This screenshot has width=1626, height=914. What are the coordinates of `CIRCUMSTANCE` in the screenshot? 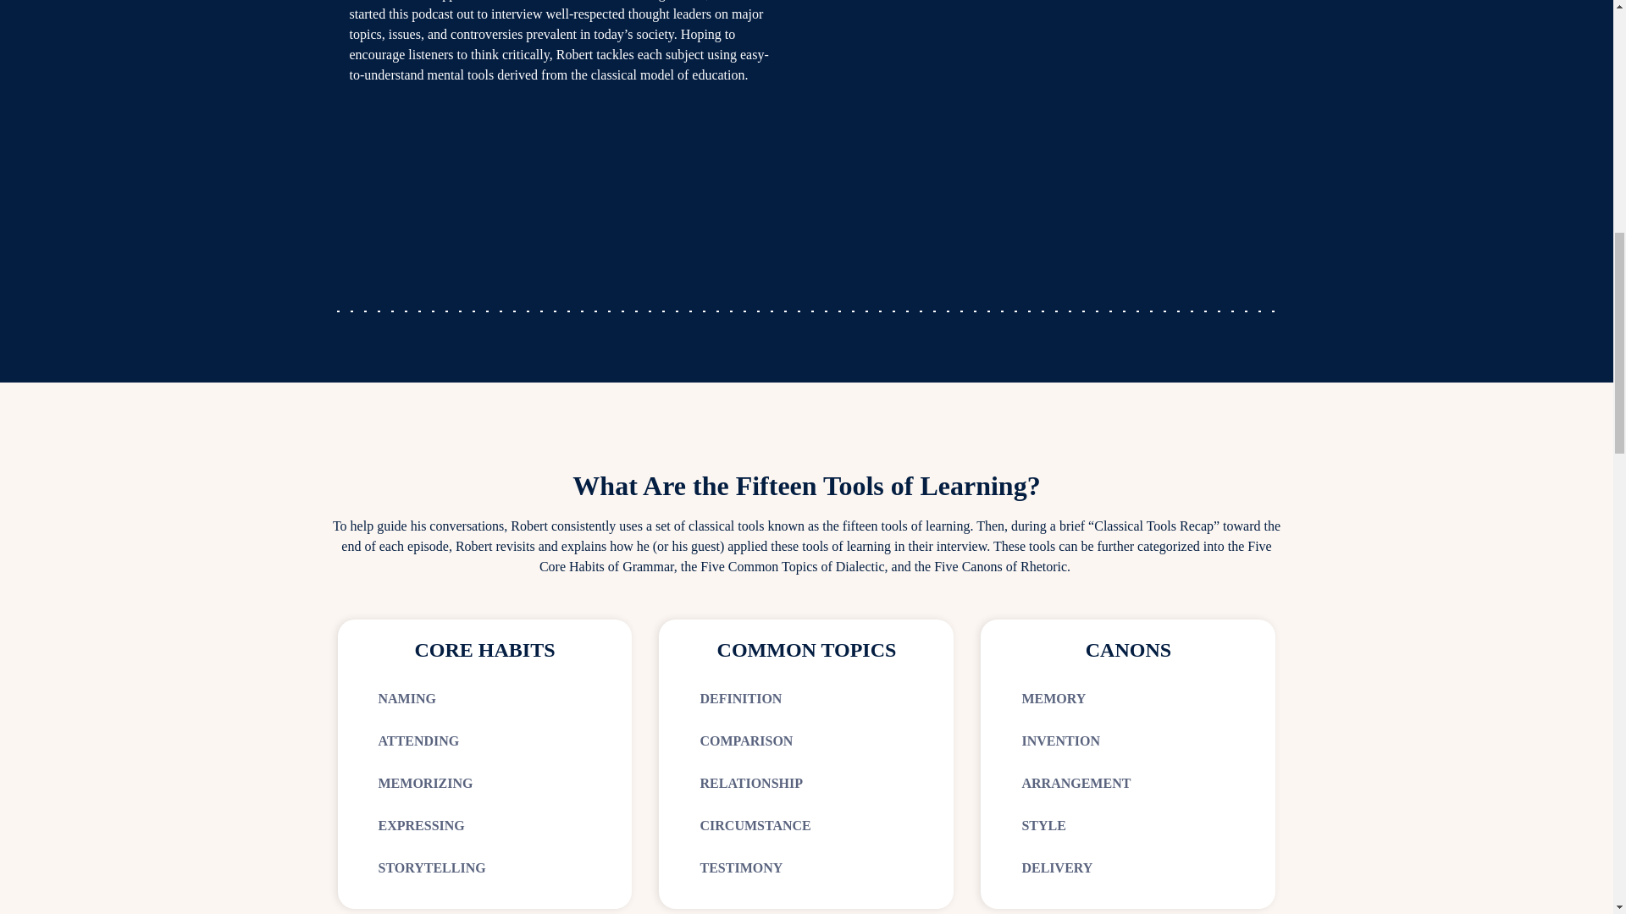 It's located at (754, 824).